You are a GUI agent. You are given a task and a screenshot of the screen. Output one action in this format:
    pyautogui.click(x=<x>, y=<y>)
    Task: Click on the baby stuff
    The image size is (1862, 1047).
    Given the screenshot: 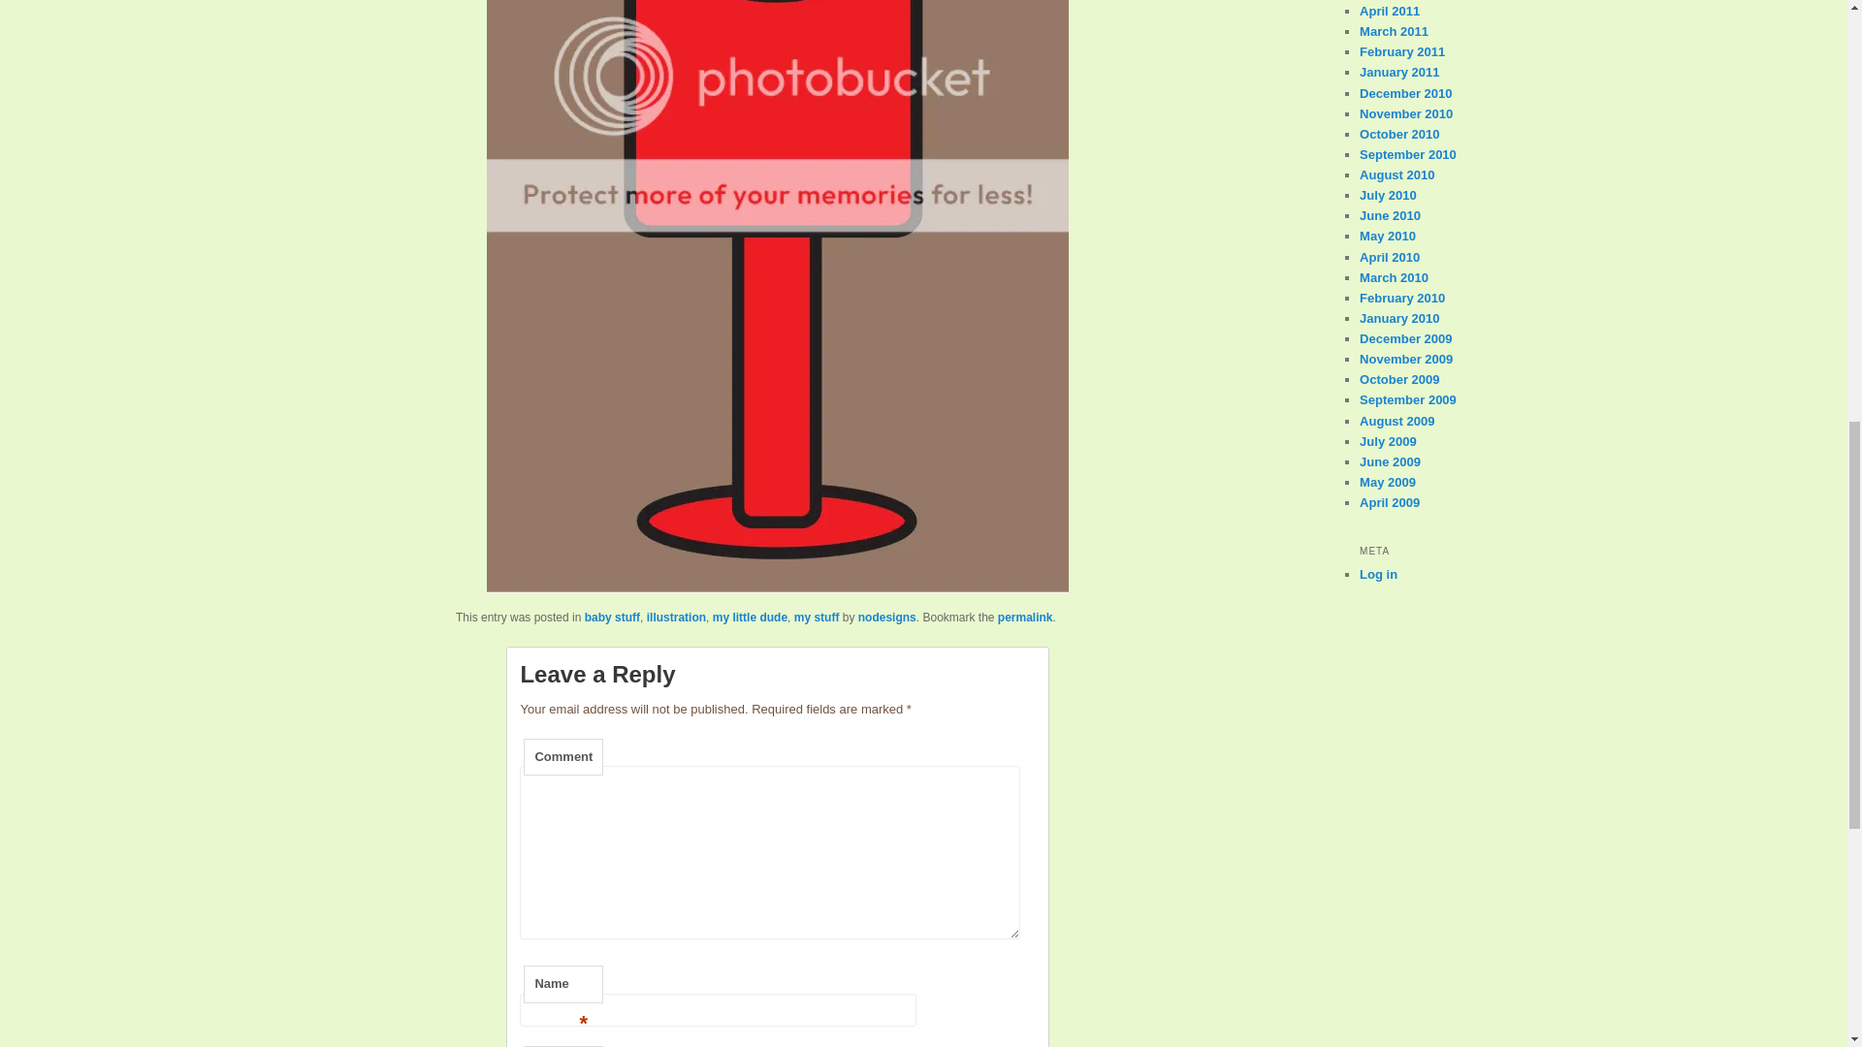 What is the action you would take?
    pyautogui.click(x=612, y=617)
    